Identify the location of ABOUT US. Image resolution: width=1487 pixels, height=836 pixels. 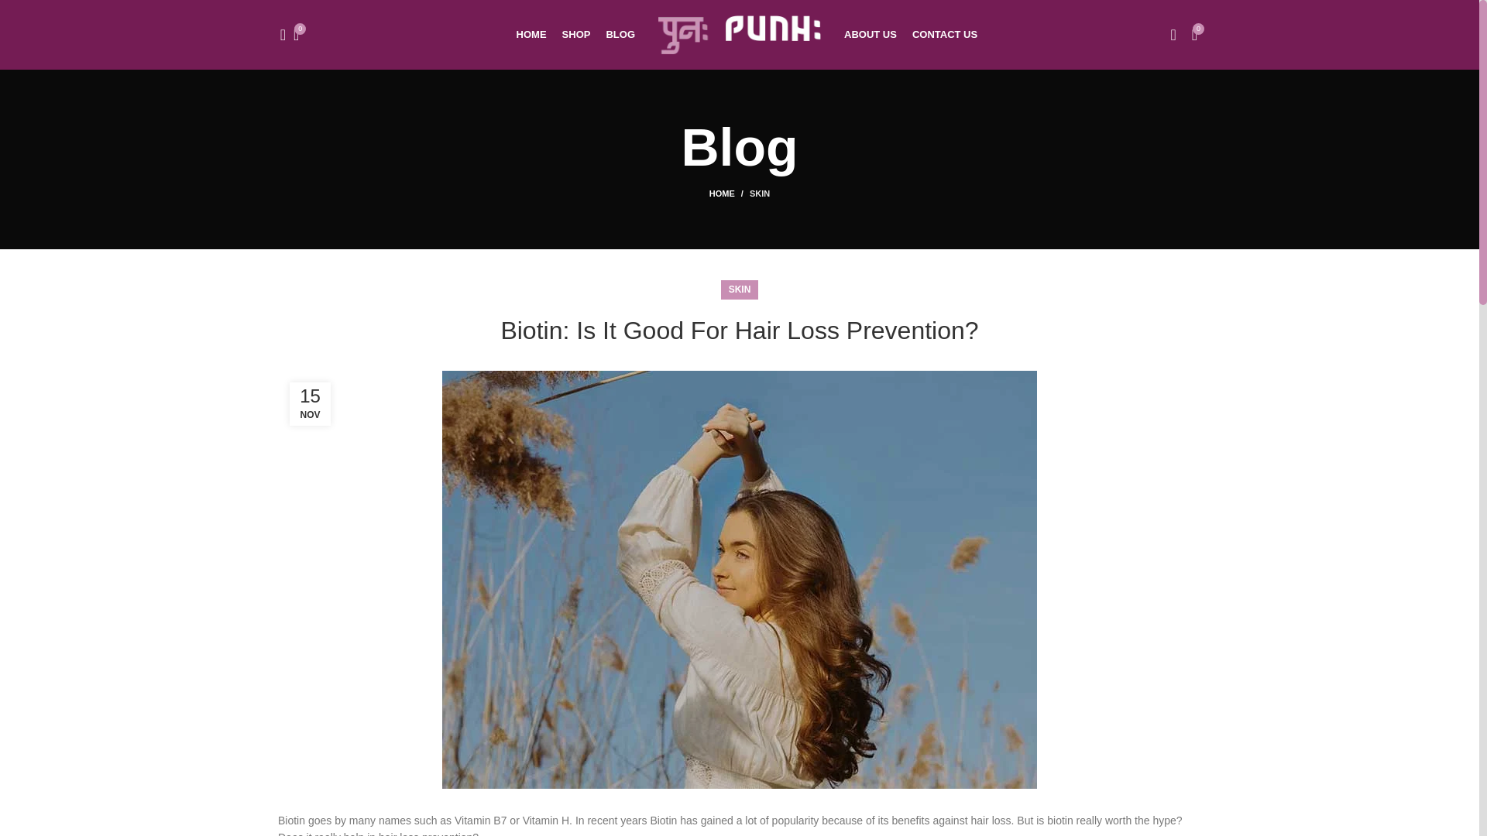
(871, 34).